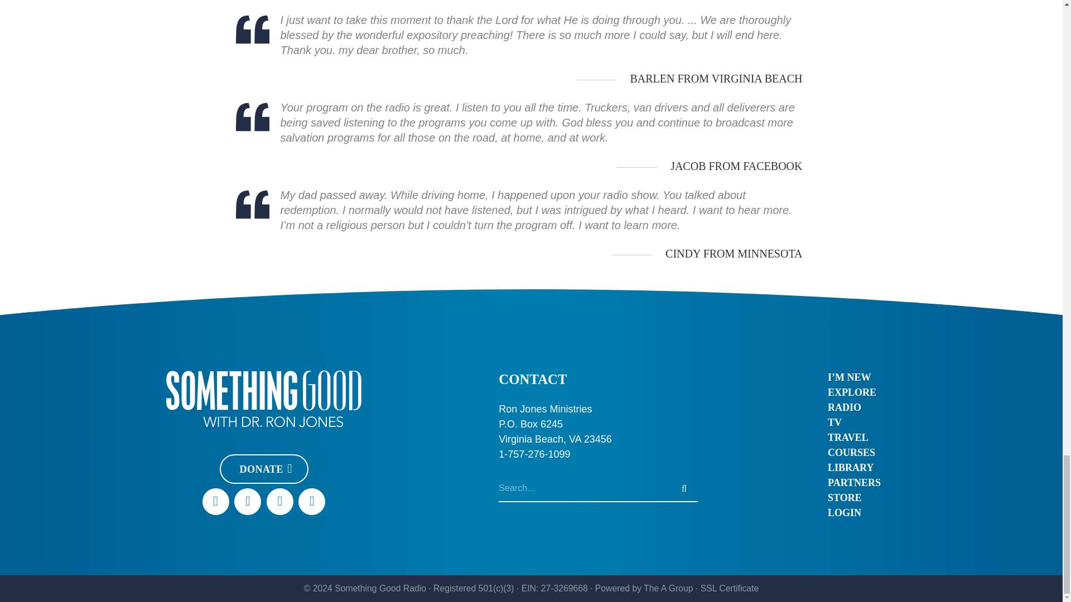 Image resolution: width=1071 pixels, height=602 pixels. I want to click on COURSES, so click(854, 453).